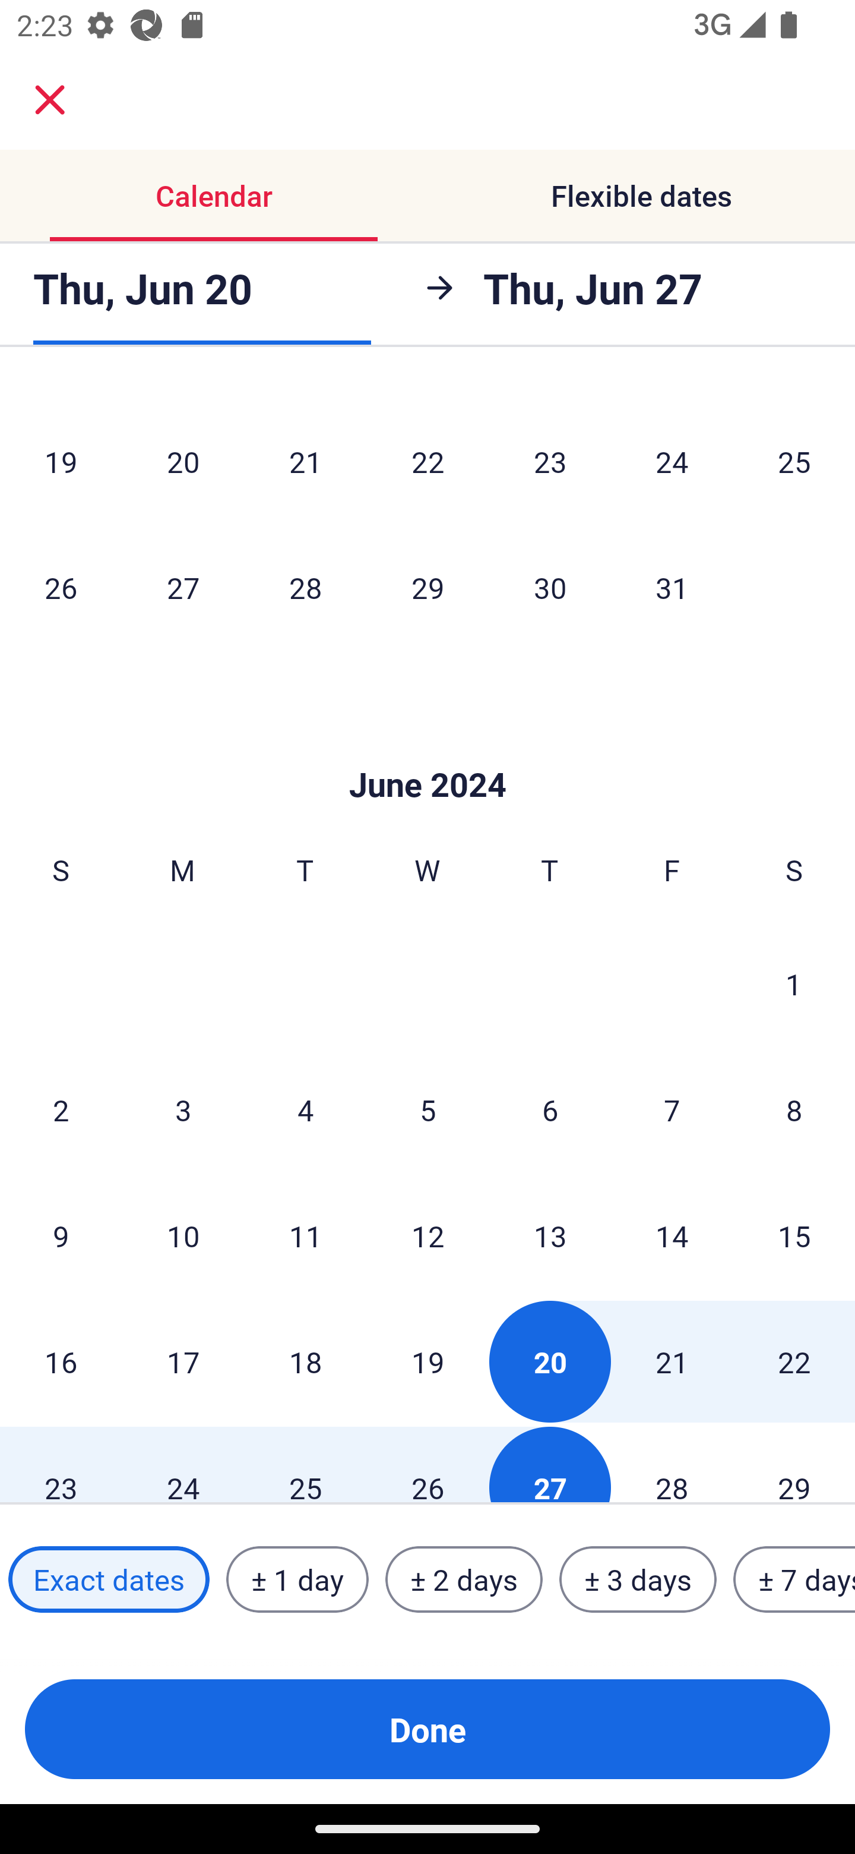  I want to click on 9 Sunday, June 9, 2024, so click(61, 1235).